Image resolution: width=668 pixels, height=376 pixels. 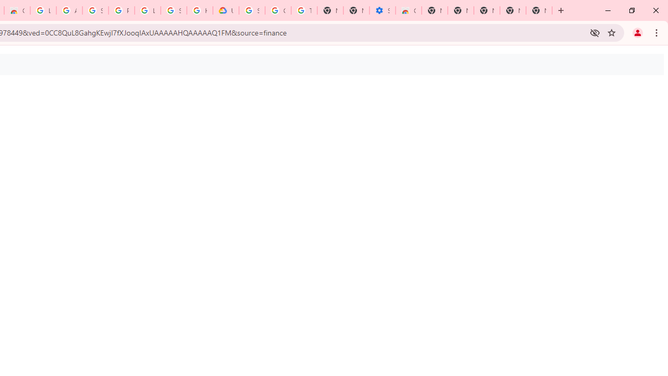 What do you see at coordinates (539, 10) in the screenshot?
I see `New Tab` at bounding box center [539, 10].